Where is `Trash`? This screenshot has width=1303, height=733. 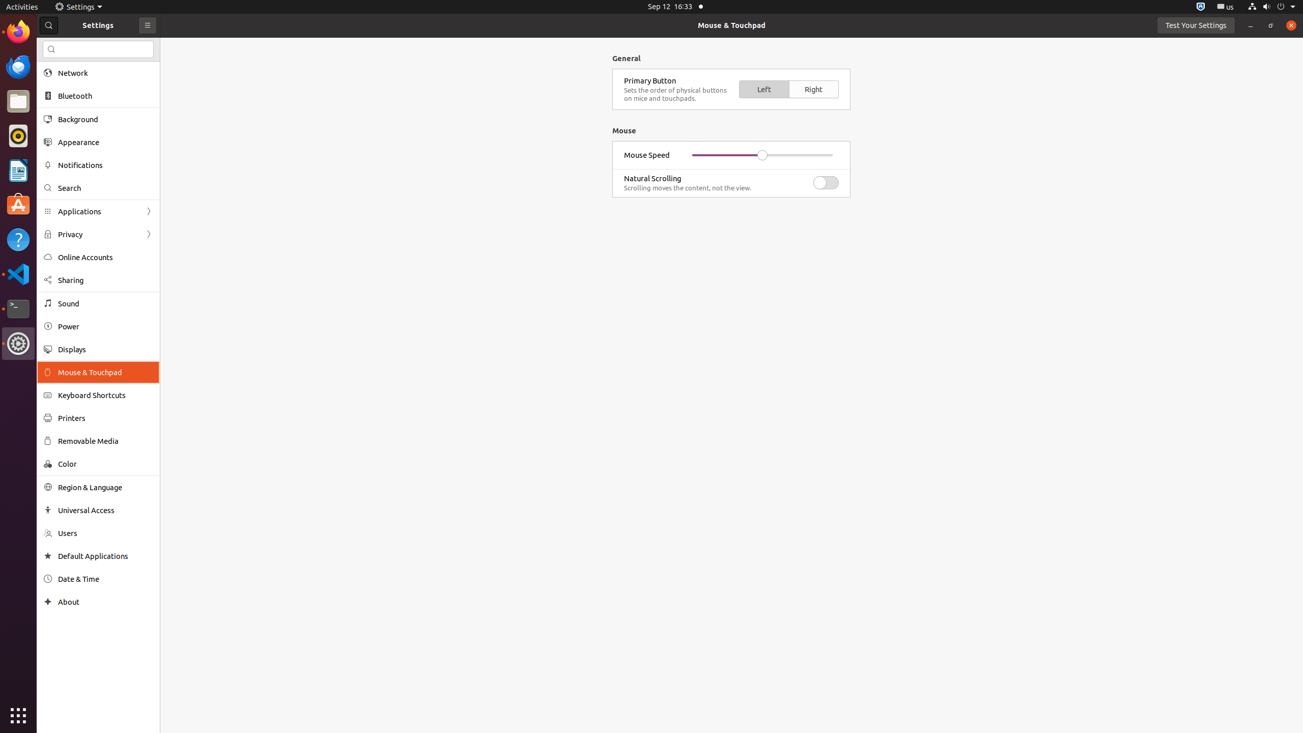 Trash is located at coordinates (68, 97).